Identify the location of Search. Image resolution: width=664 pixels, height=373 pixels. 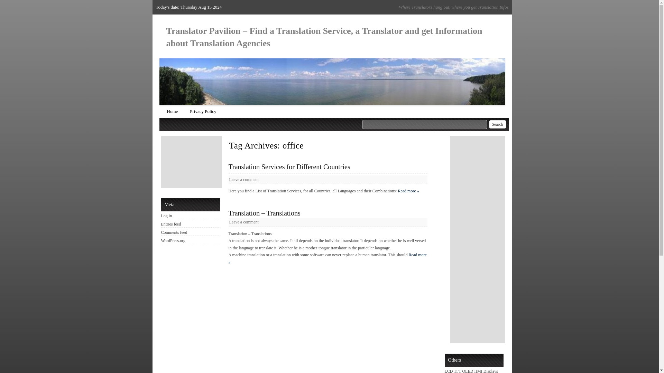
(497, 124).